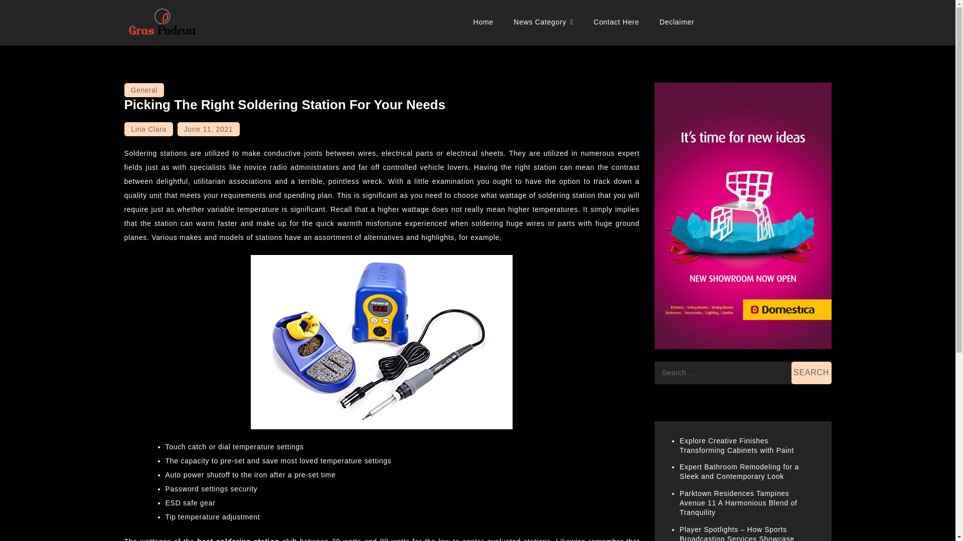  What do you see at coordinates (677, 22) in the screenshot?
I see `Declaimer` at bounding box center [677, 22].